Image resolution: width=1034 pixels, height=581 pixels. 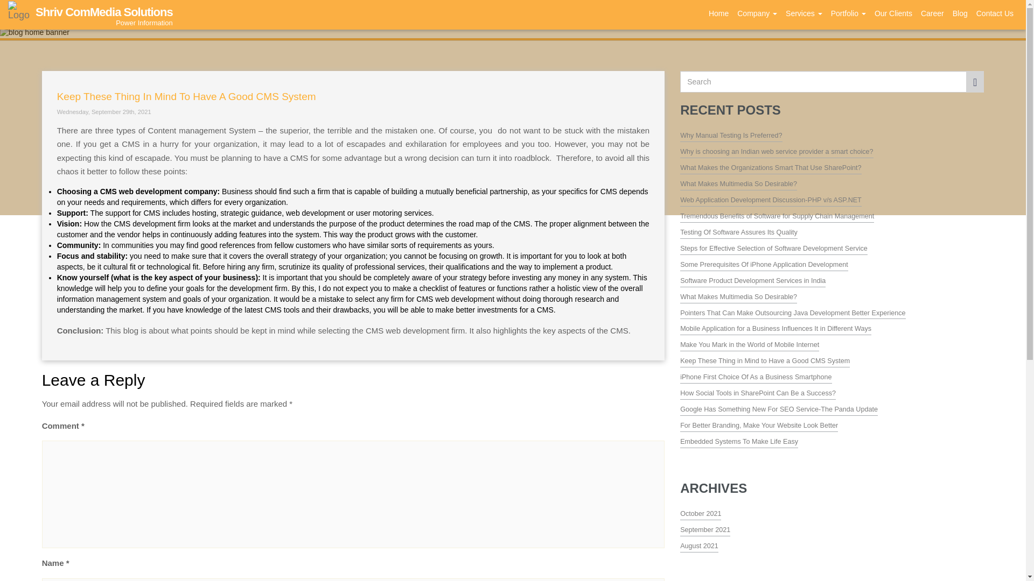 I want to click on Portfolio, so click(x=848, y=13).